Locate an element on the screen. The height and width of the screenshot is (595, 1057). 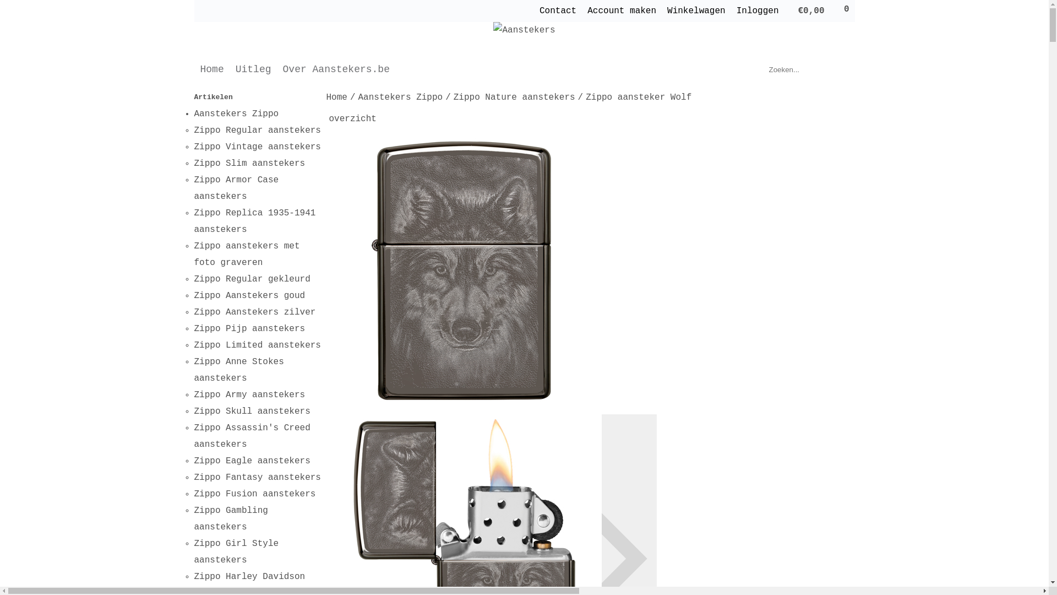
Home is located at coordinates (213, 69).